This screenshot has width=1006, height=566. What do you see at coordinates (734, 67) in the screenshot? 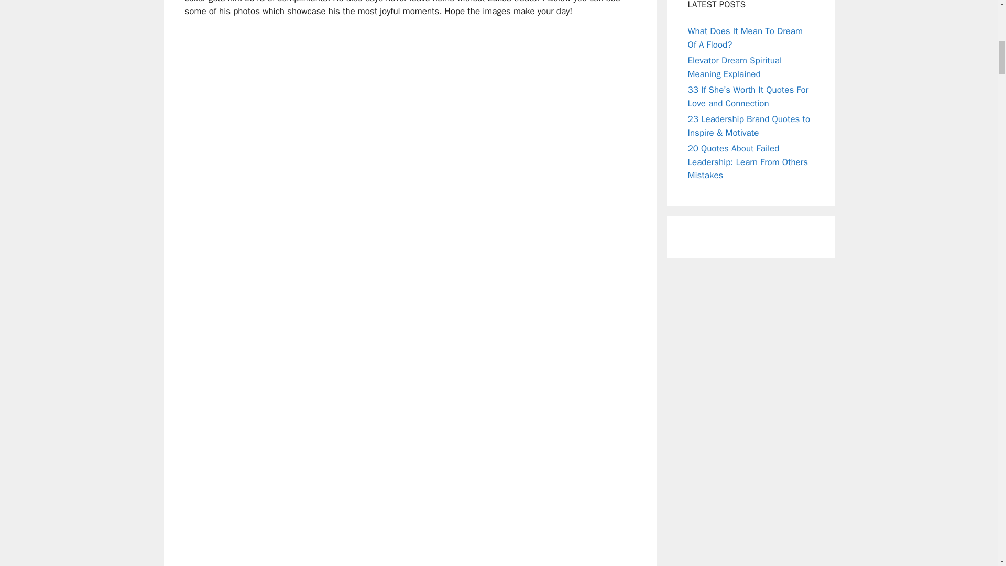
I see `Elevator Dream Spiritual Meaning Explained` at bounding box center [734, 67].